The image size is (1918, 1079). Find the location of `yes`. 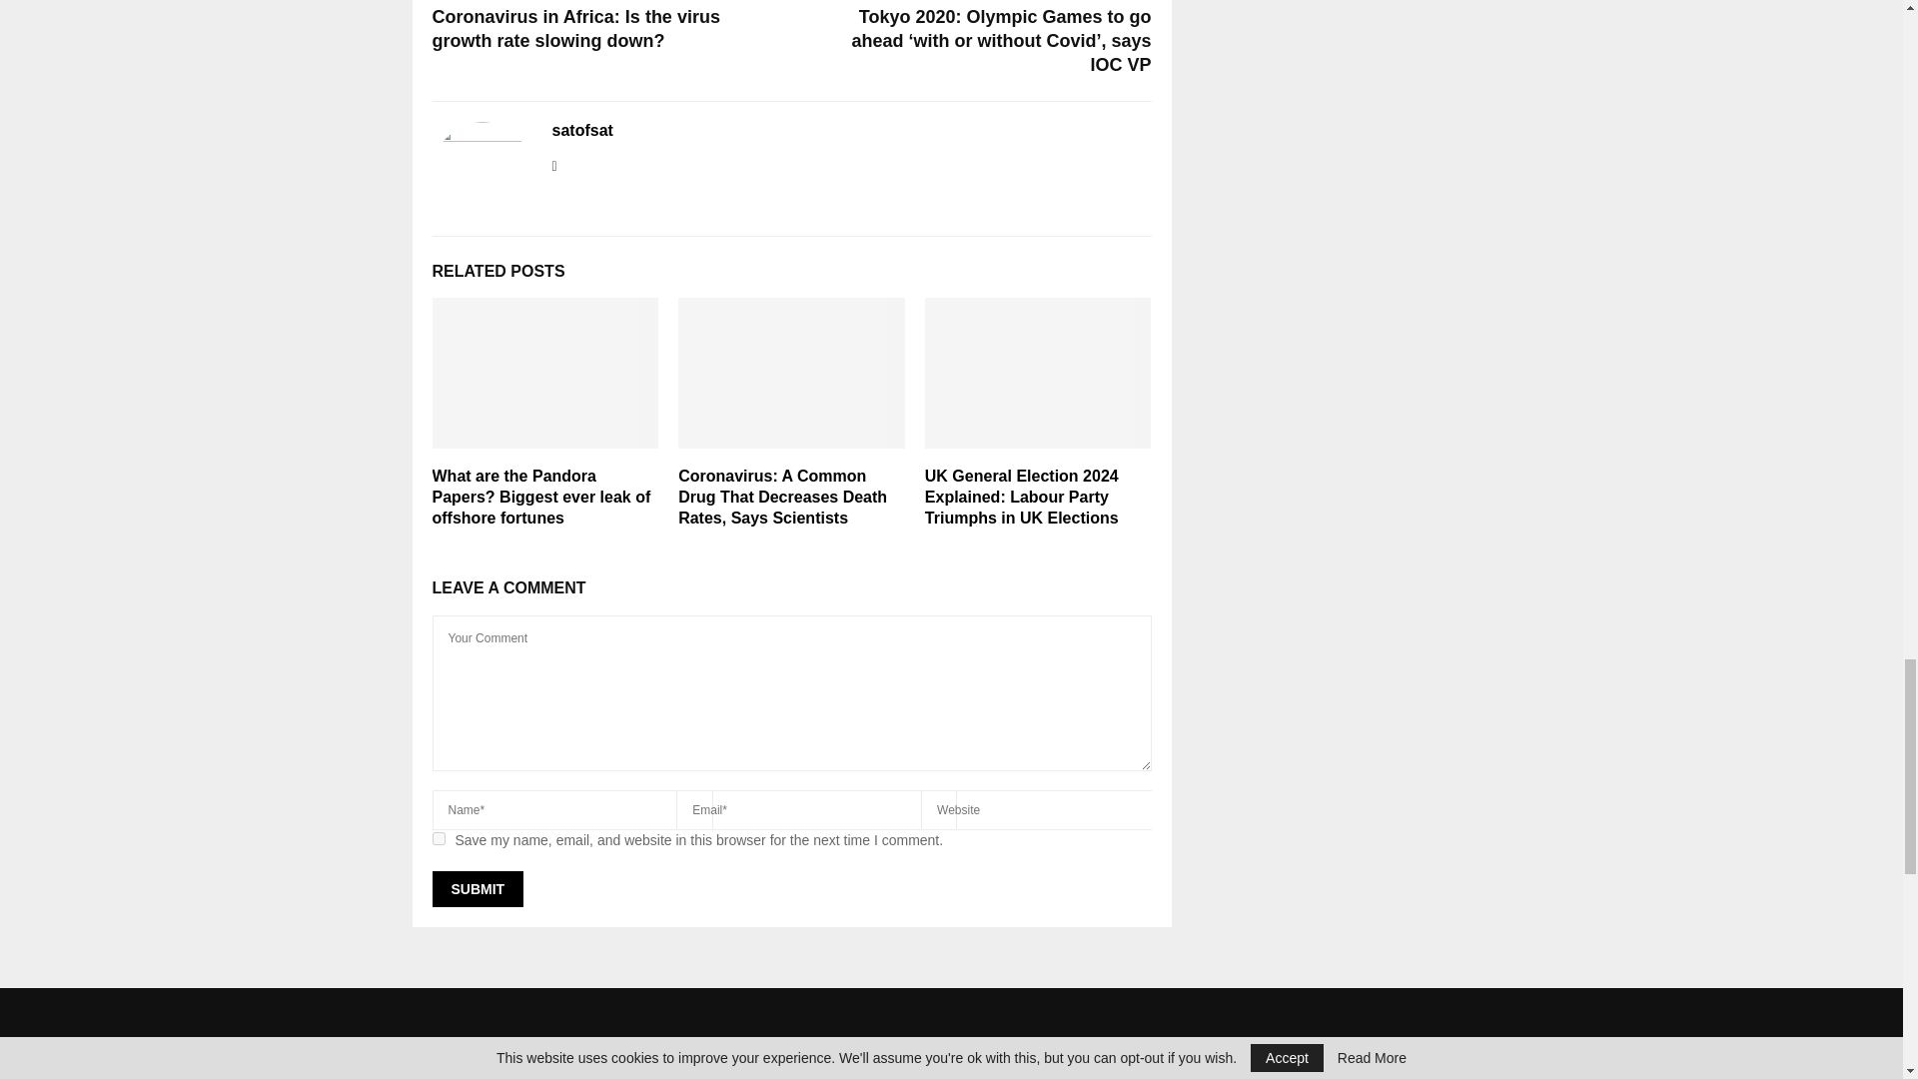

yes is located at coordinates (438, 837).